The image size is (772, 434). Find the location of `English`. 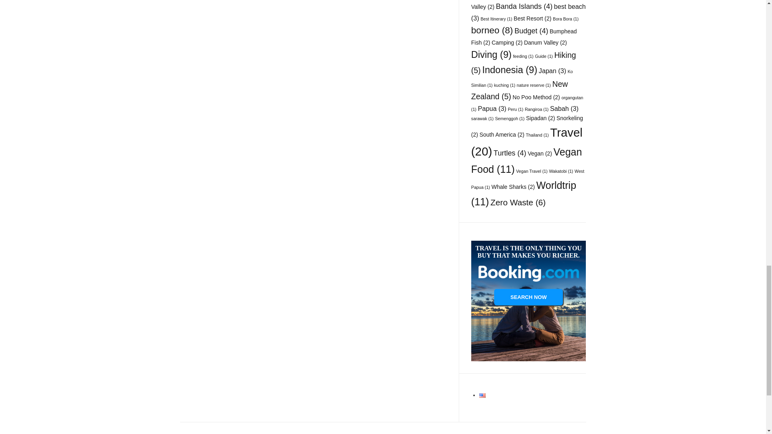

English is located at coordinates (482, 395).